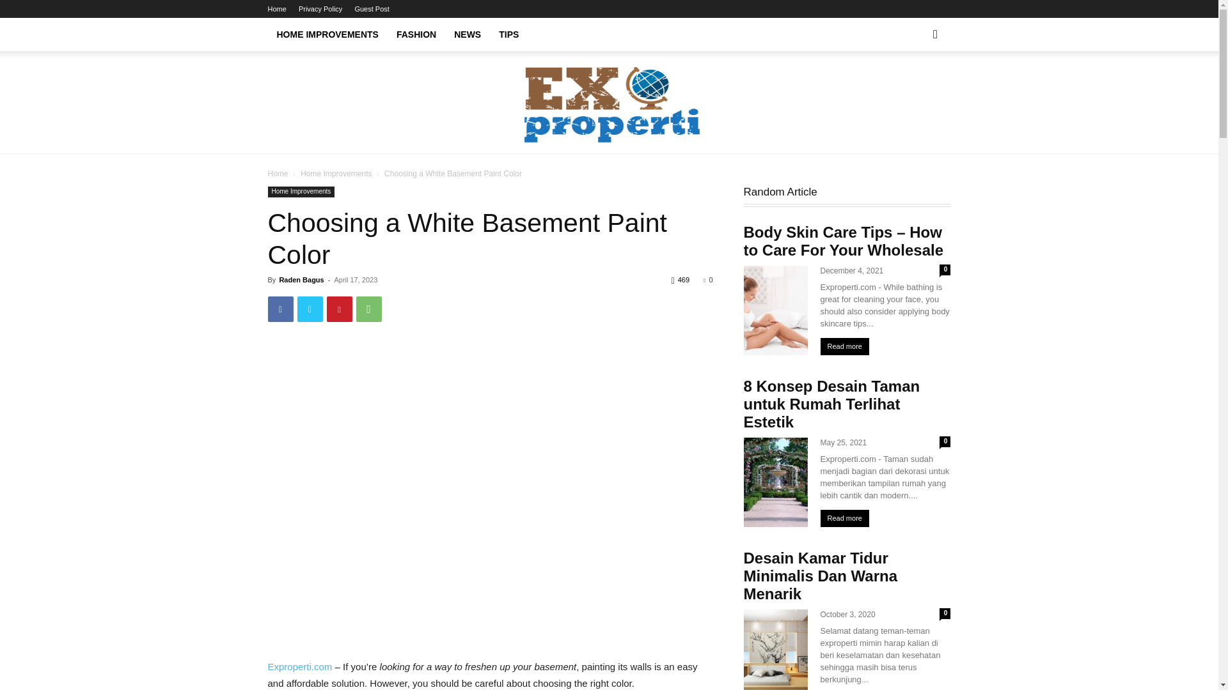 This screenshot has width=1228, height=690. What do you see at coordinates (278, 173) in the screenshot?
I see `Home` at bounding box center [278, 173].